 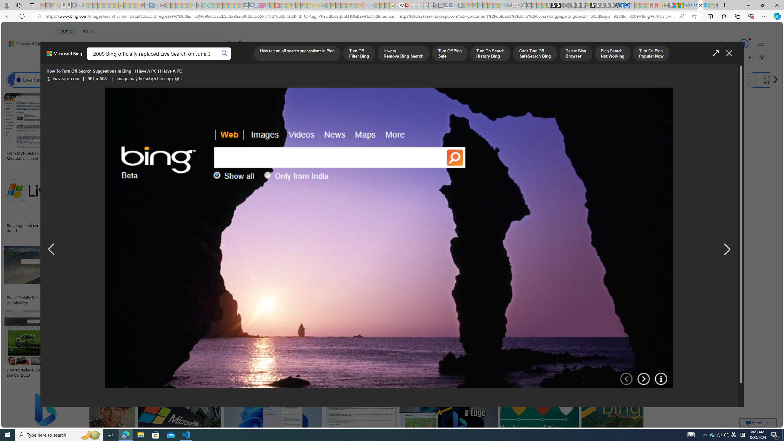 I want to click on Search using voice, so click(x=230, y=43).